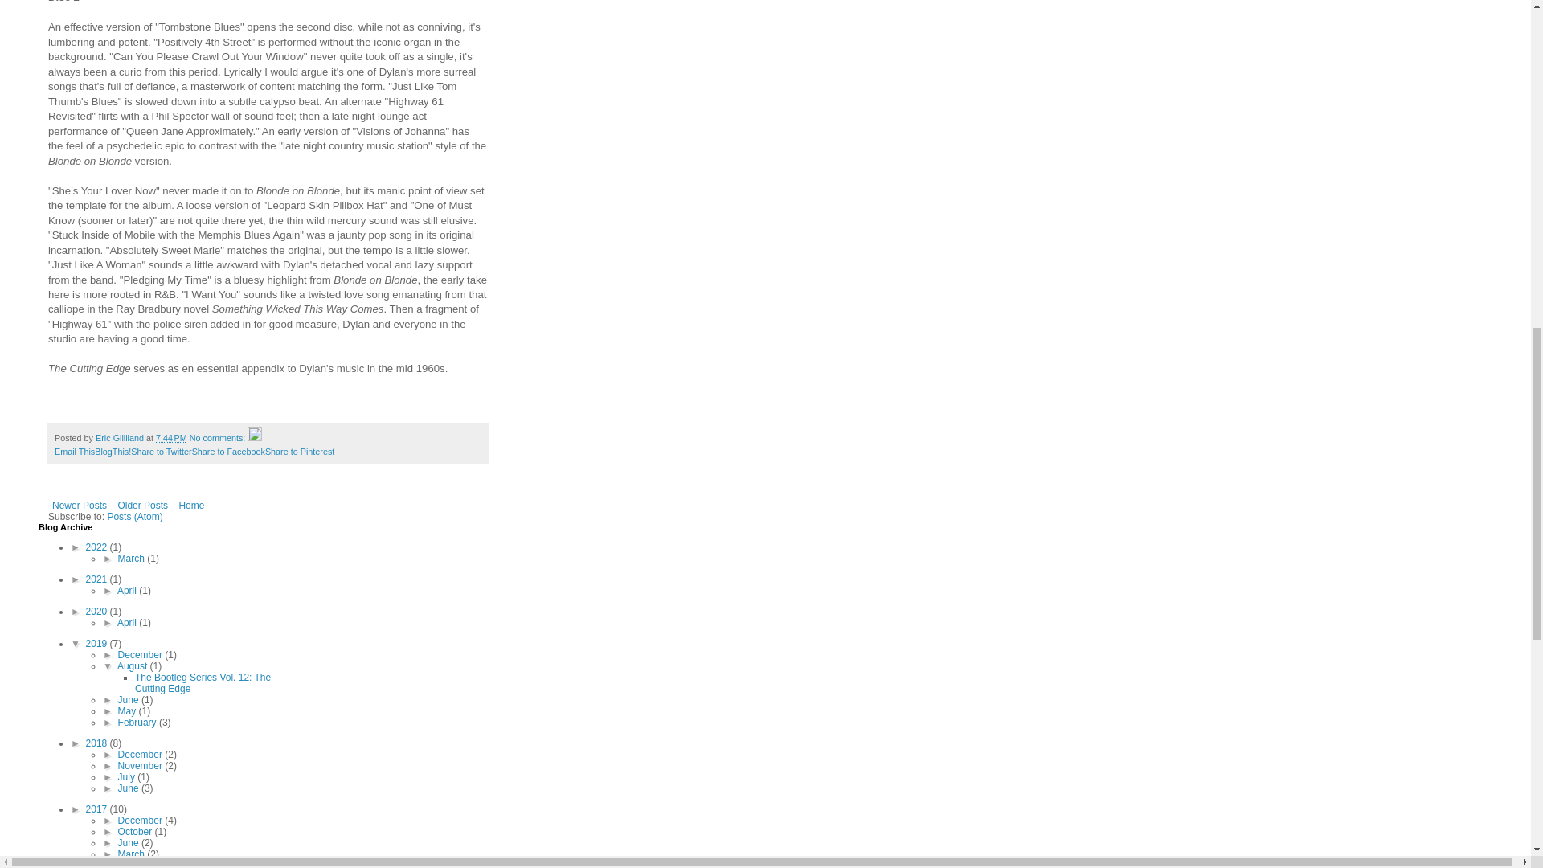 This screenshot has width=1543, height=868. Describe the element at coordinates (121, 437) in the screenshot. I see `Eric Gilliland` at that location.